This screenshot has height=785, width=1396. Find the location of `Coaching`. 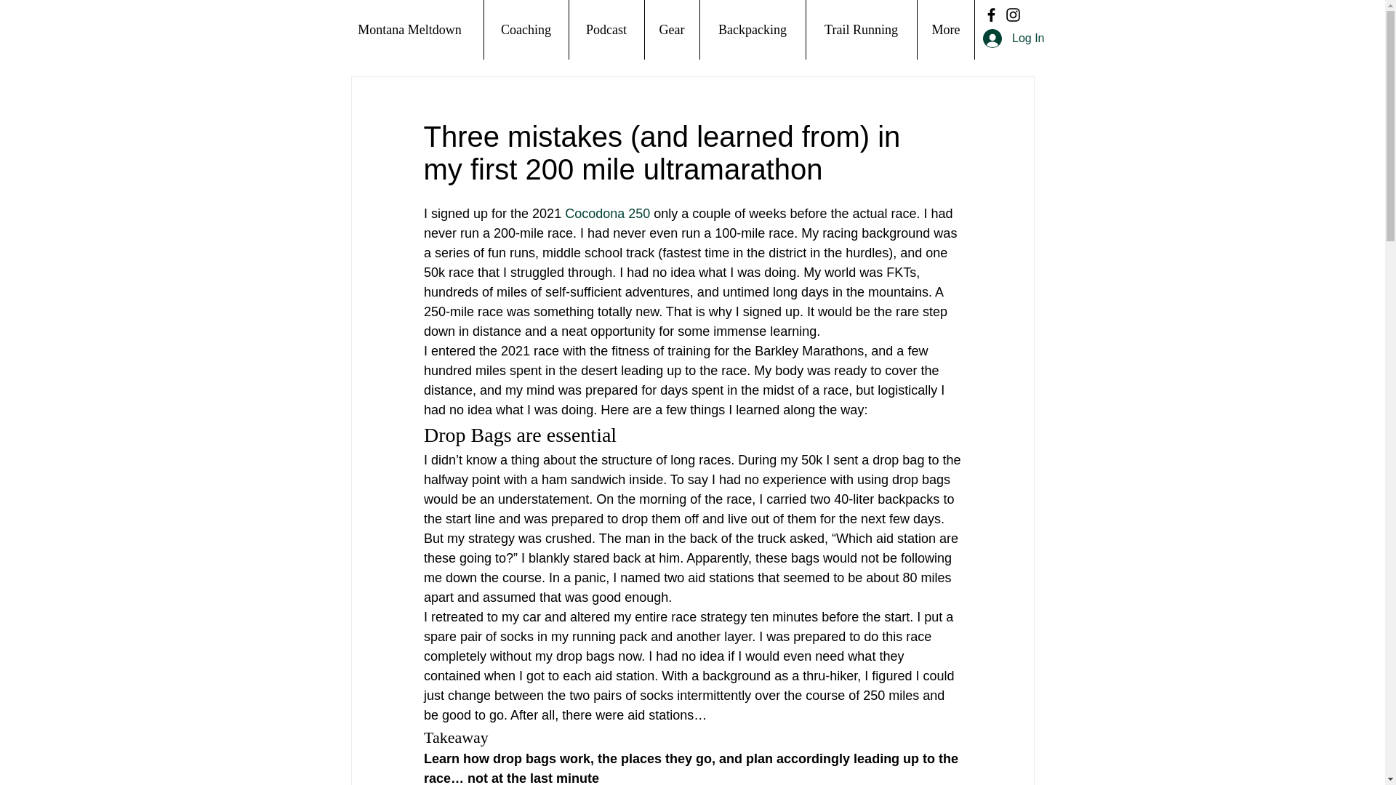

Coaching is located at coordinates (525, 30).